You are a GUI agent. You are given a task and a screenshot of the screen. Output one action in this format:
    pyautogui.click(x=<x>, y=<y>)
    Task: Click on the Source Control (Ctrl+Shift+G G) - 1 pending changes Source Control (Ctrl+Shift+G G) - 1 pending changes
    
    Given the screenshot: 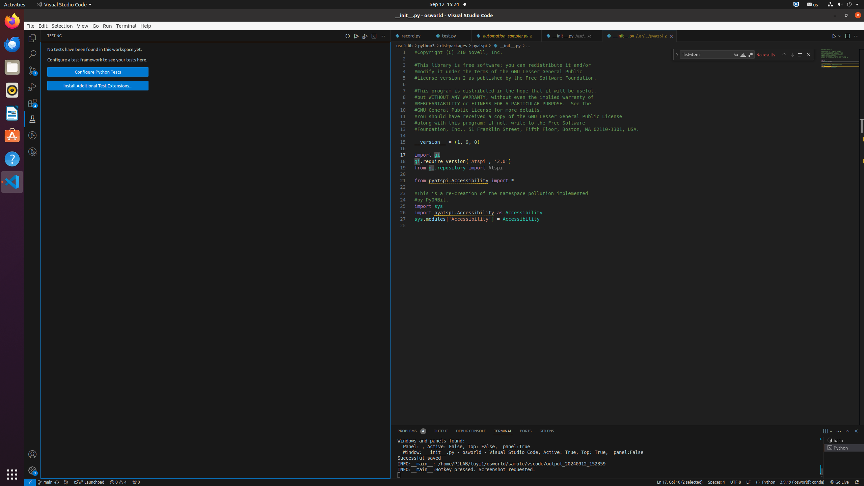 What is the action you would take?
    pyautogui.click(x=32, y=70)
    